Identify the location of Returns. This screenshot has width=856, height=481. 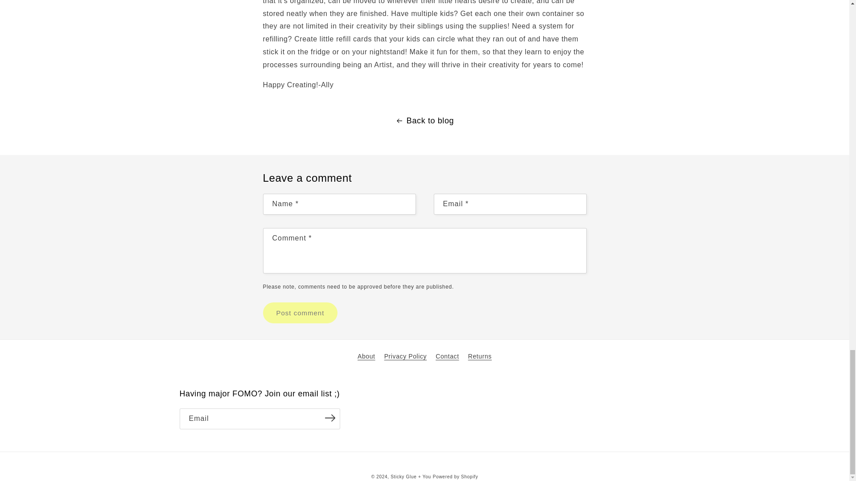
(480, 356).